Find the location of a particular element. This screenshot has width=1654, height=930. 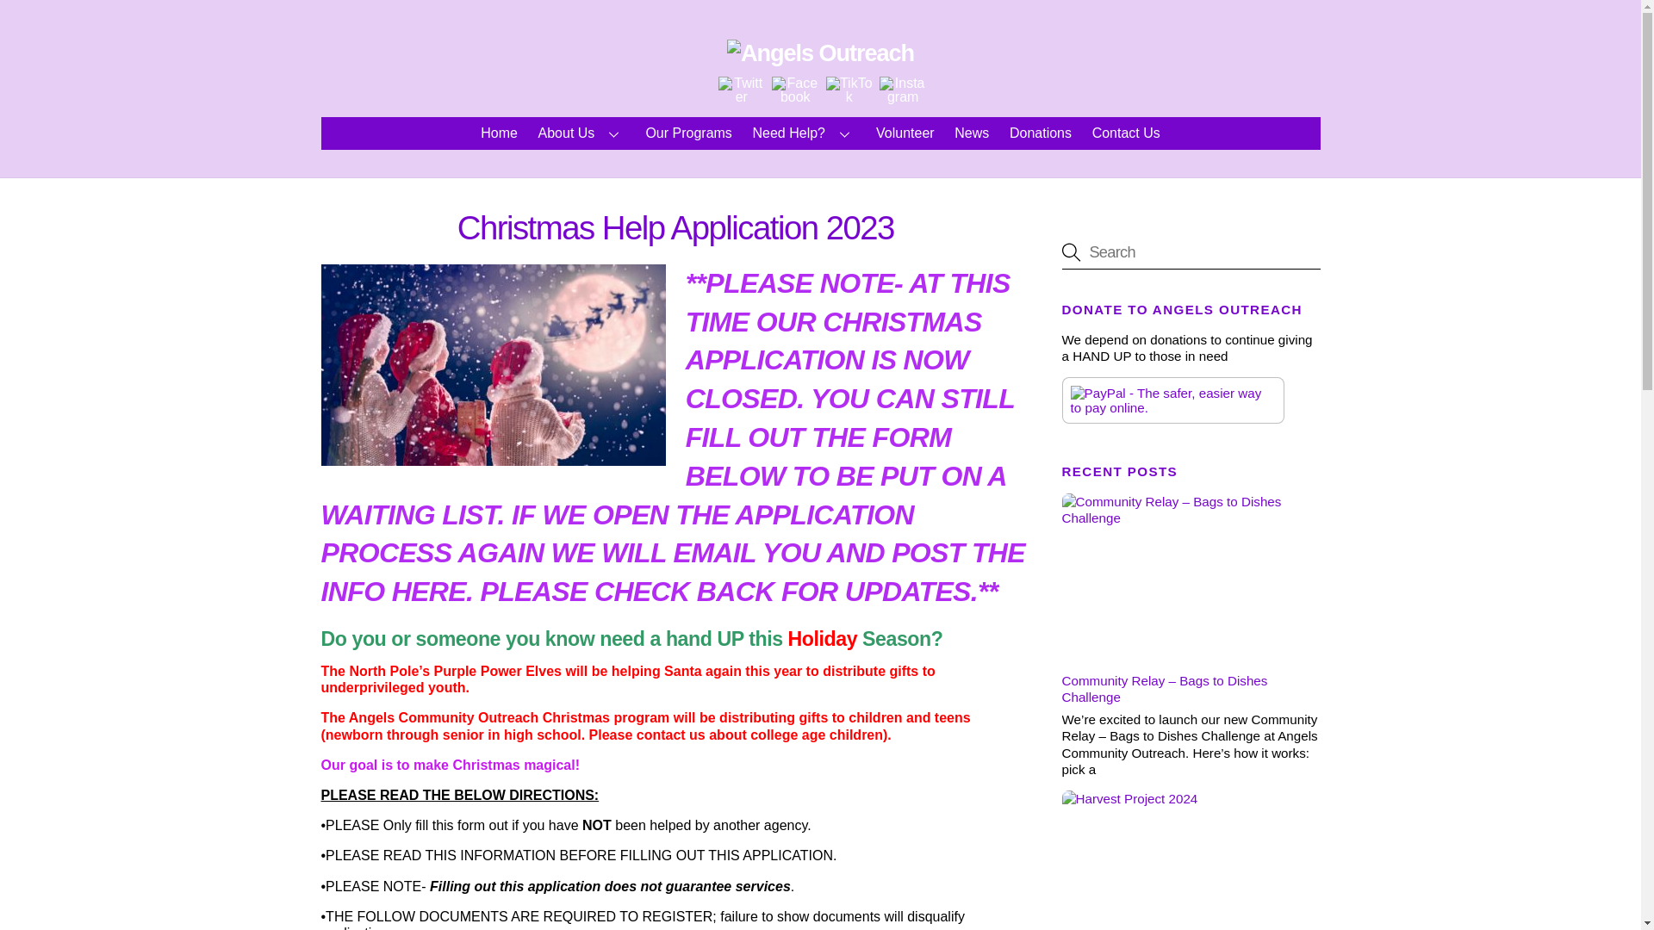

Harvest Project 2024 is located at coordinates (1191, 860).